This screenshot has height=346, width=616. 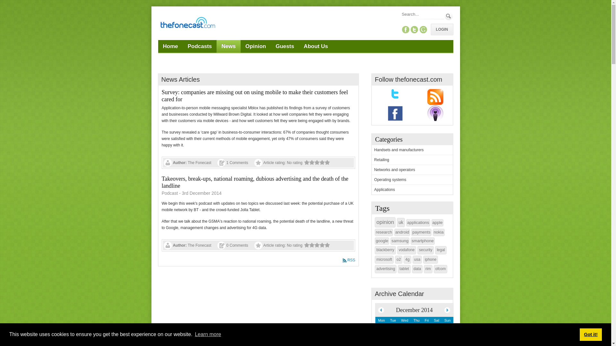 I want to click on TheFonecast.com, so click(x=187, y=24).